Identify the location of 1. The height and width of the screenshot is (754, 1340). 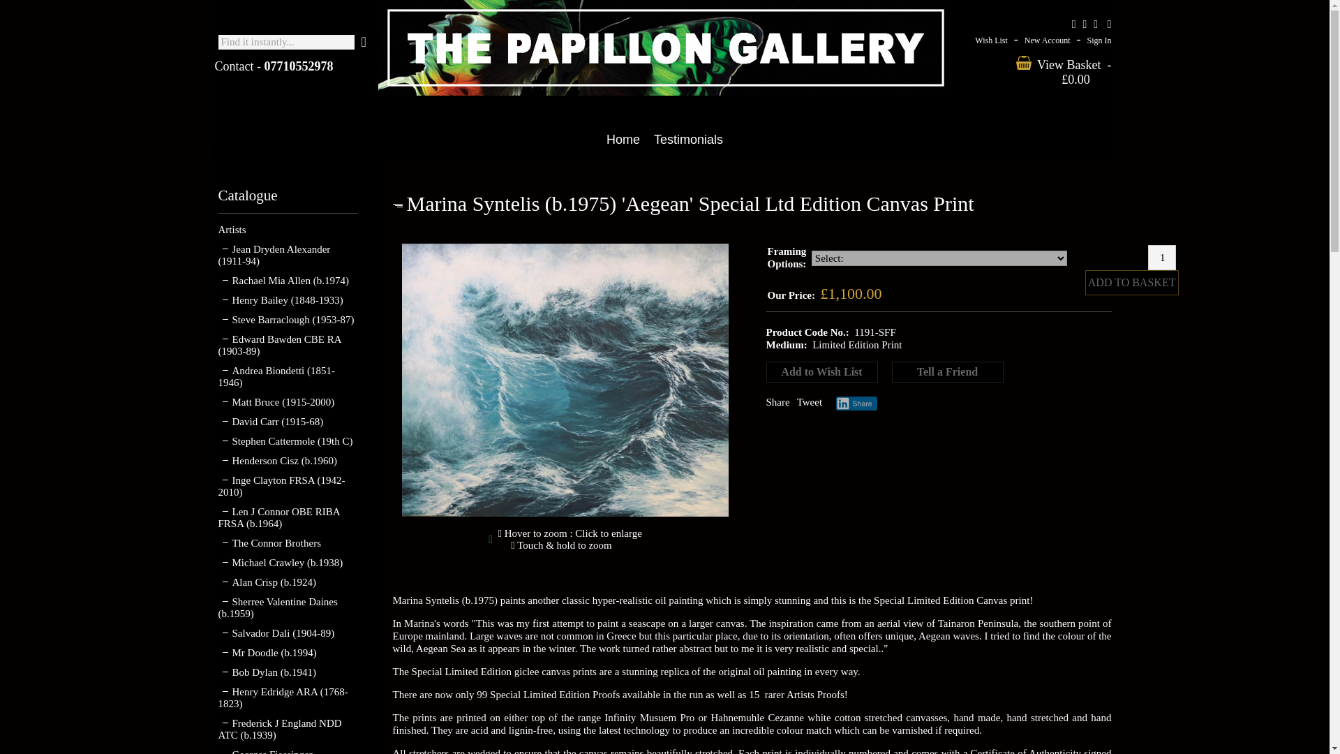
(1162, 257).